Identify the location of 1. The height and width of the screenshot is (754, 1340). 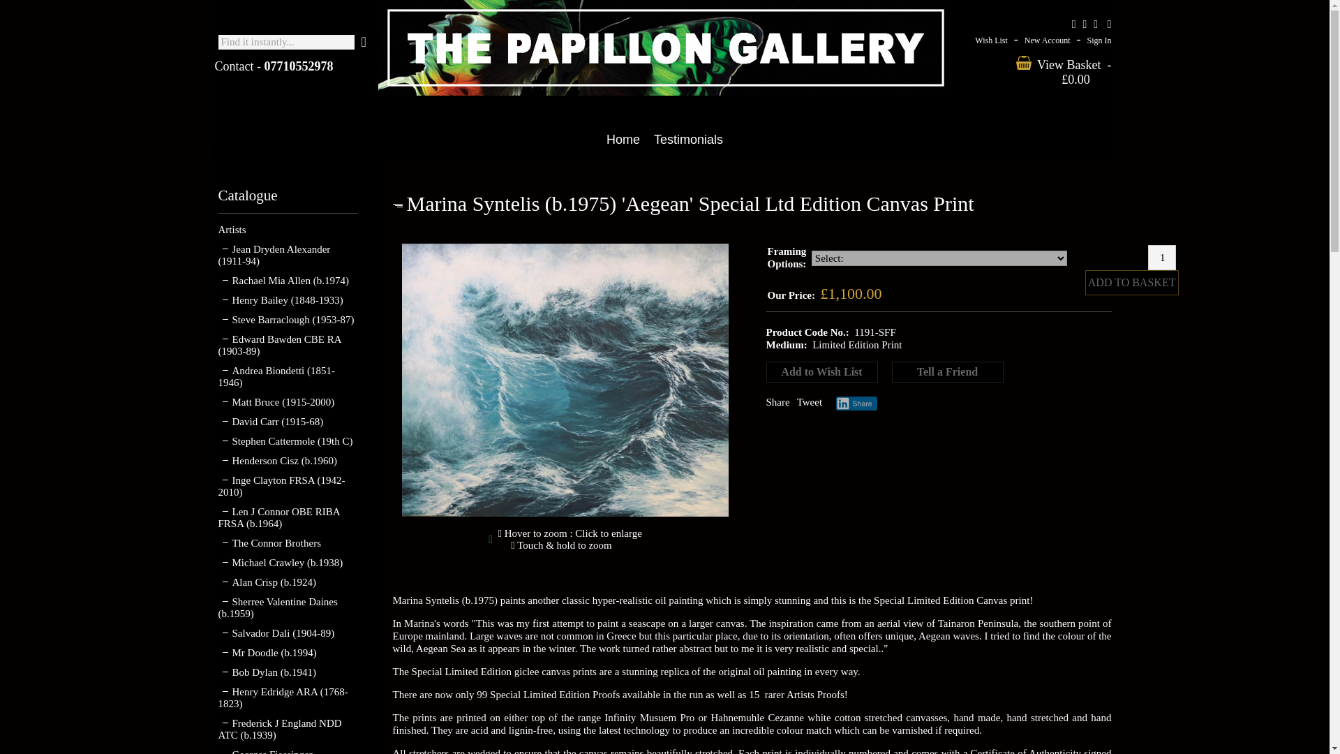
(1162, 257).